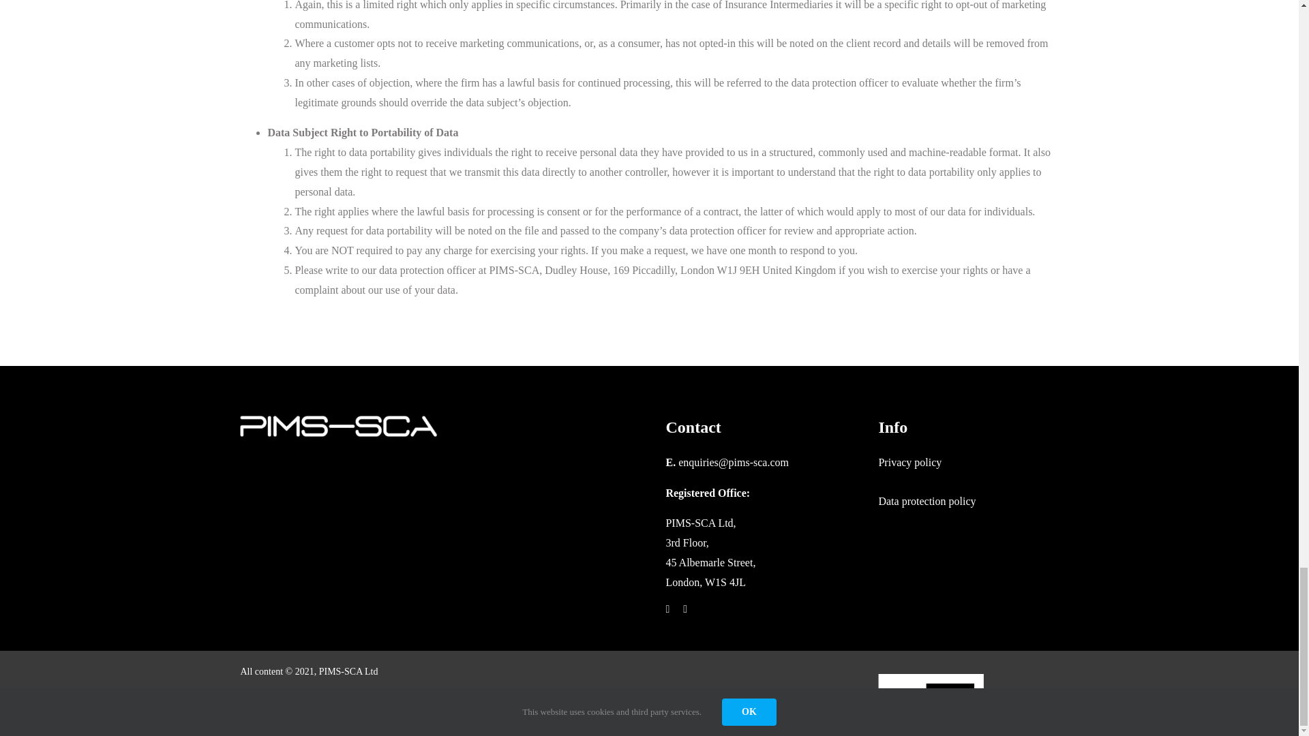  What do you see at coordinates (380, 701) in the screenshot?
I see `Financial Conduct Authority` at bounding box center [380, 701].